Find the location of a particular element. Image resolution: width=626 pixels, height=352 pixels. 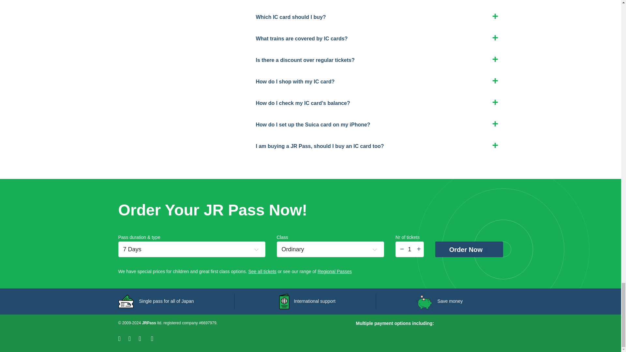

instagram is located at coordinates (143, 338).